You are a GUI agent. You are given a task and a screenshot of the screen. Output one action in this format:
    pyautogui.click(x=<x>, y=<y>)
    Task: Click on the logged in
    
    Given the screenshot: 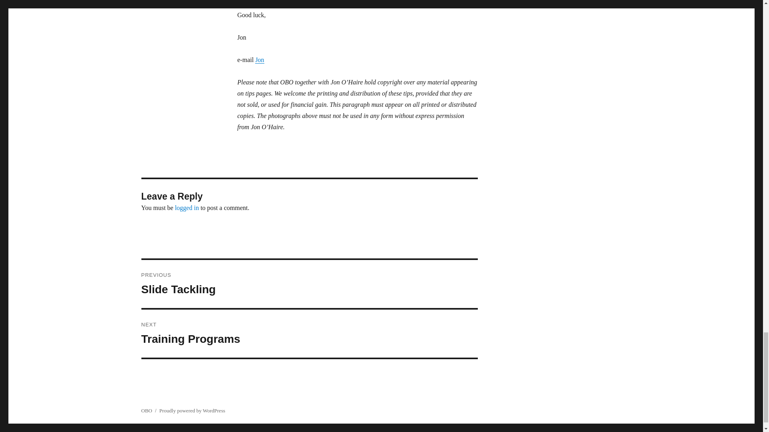 What is the action you would take?
    pyautogui.click(x=260, y=60)
    